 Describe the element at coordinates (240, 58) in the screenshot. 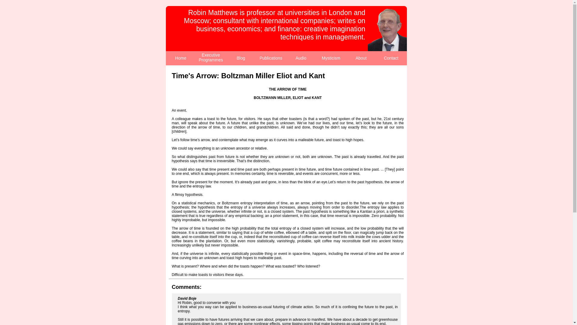

I see `Blog` at that location.